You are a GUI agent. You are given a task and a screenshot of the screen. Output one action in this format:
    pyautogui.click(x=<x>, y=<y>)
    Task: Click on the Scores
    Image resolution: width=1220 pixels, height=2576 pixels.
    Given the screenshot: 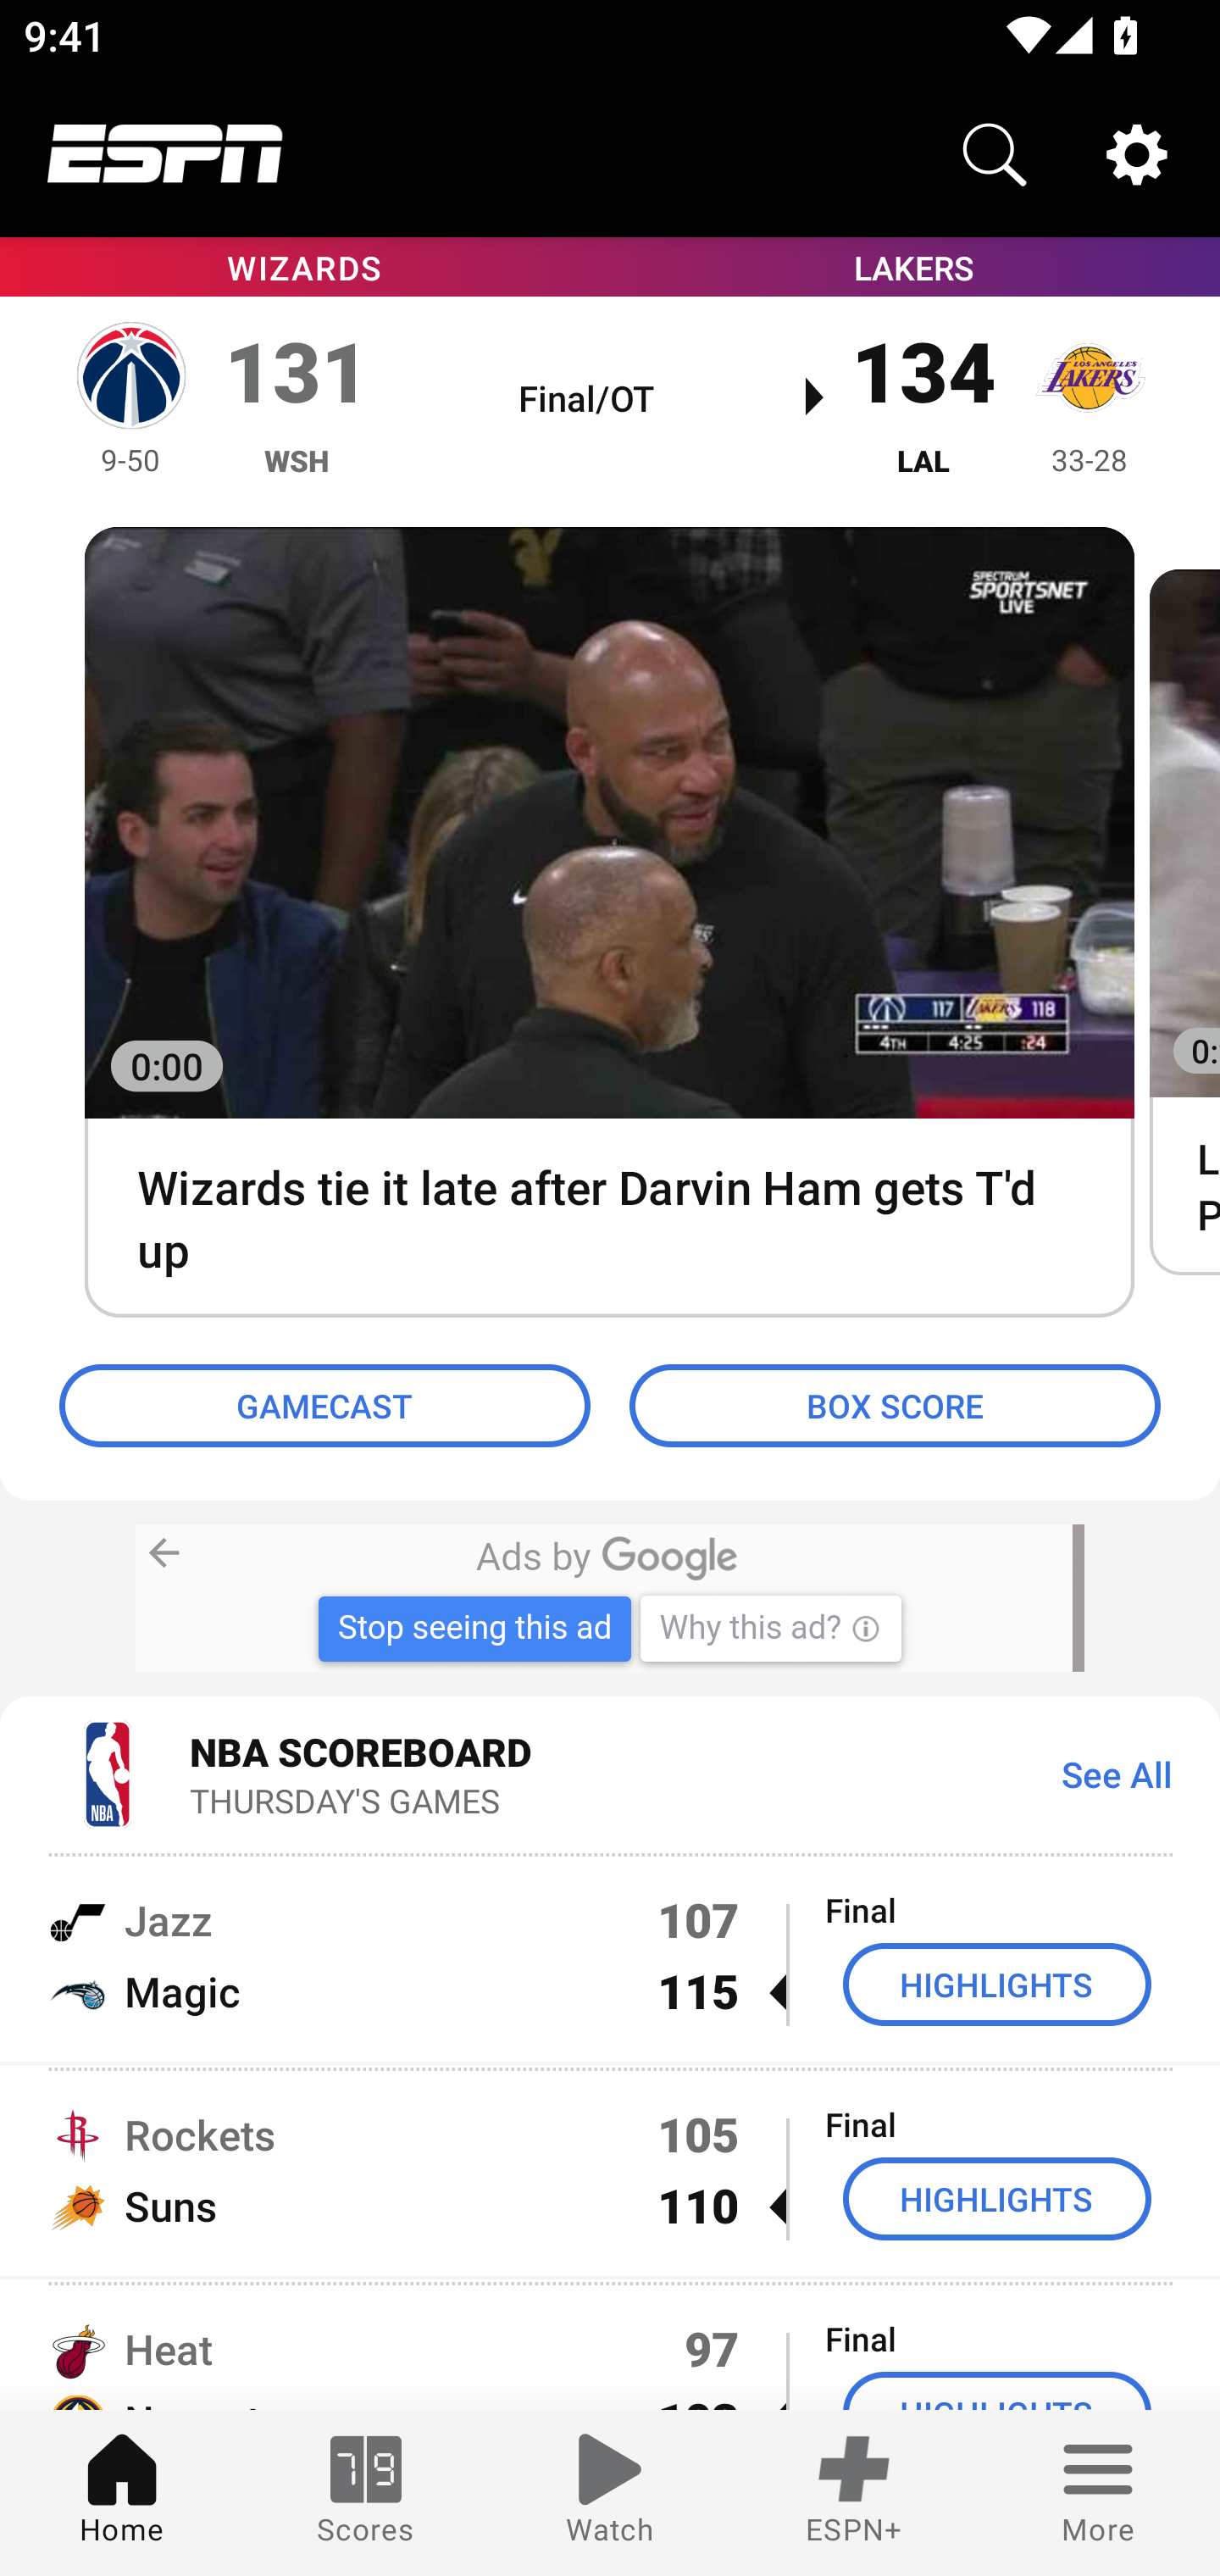 What is the action you would take?
    pyautogui.click(x=366, y=2493)
    